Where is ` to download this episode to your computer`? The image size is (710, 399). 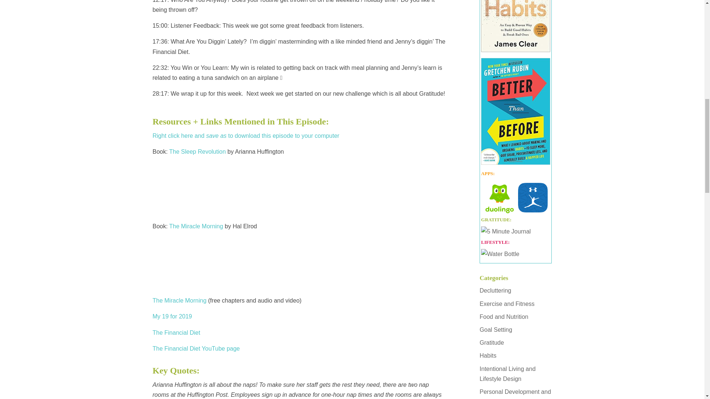  to download this episode to your computer is located at coordinates (283, 135).